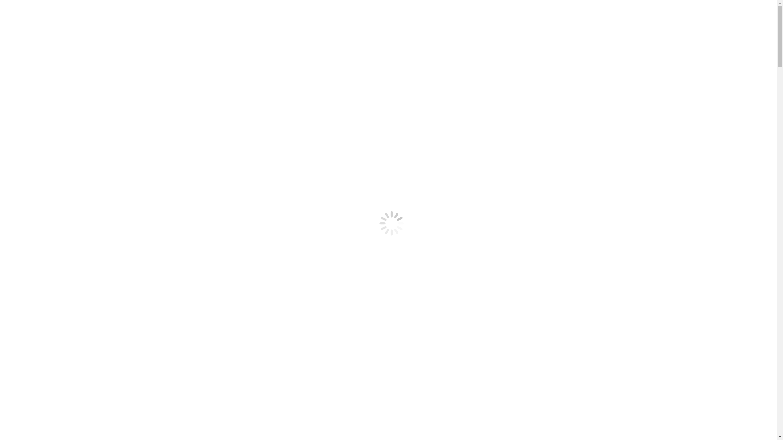 The height and width of the screenshot is (440, 783). Describe the element at coordinates (33, 266) in the screenshot. I see `About Me` at that location.